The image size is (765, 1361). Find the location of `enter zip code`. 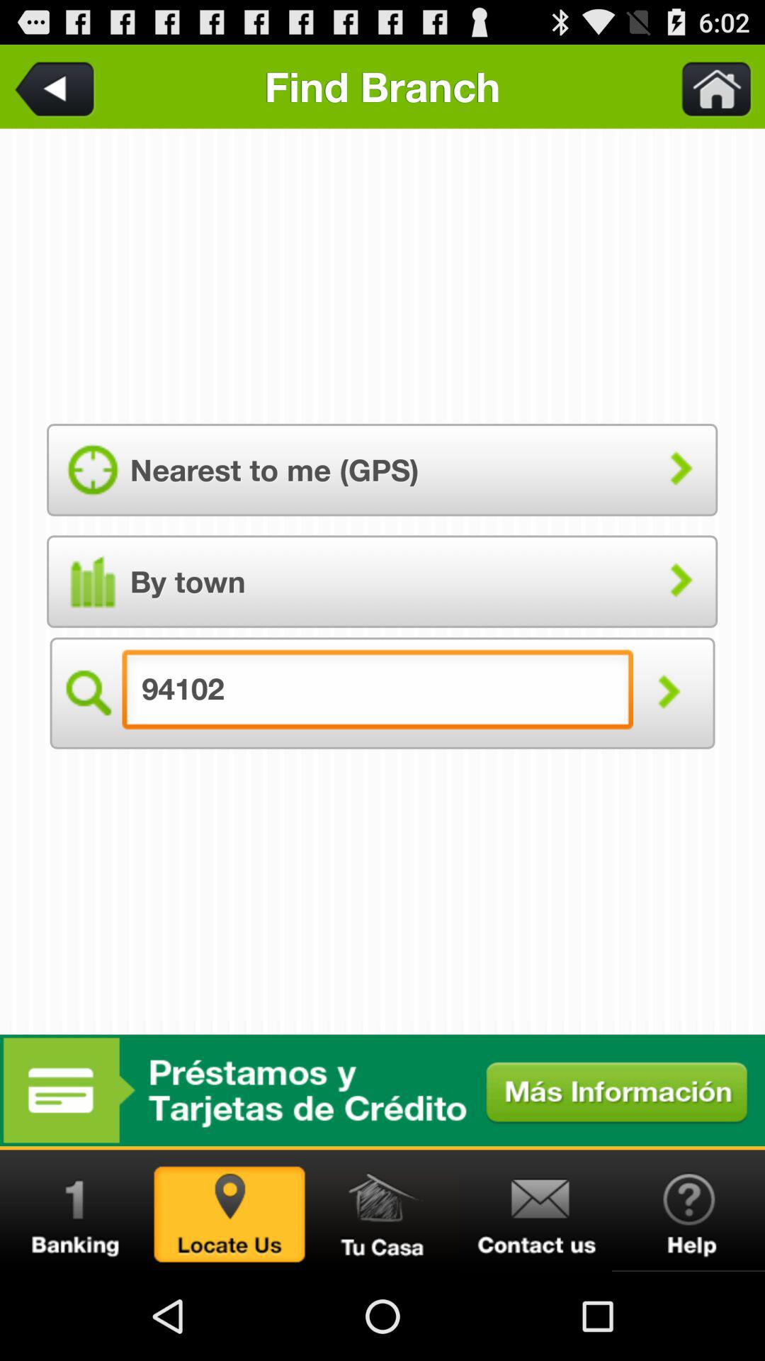

enter zip code is located at coordinates (86, 693).